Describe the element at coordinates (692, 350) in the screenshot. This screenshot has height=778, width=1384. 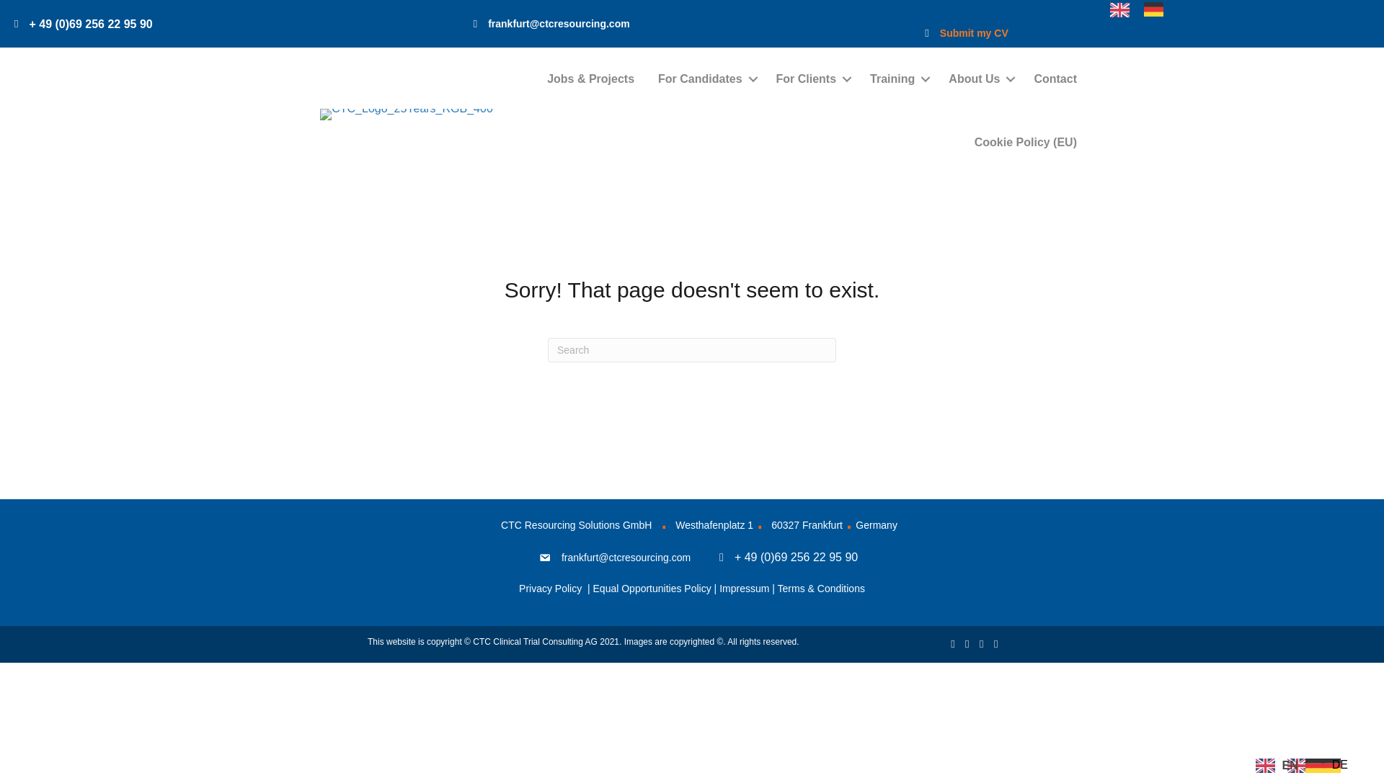
I see `Type and press Enter to search.` at that location.